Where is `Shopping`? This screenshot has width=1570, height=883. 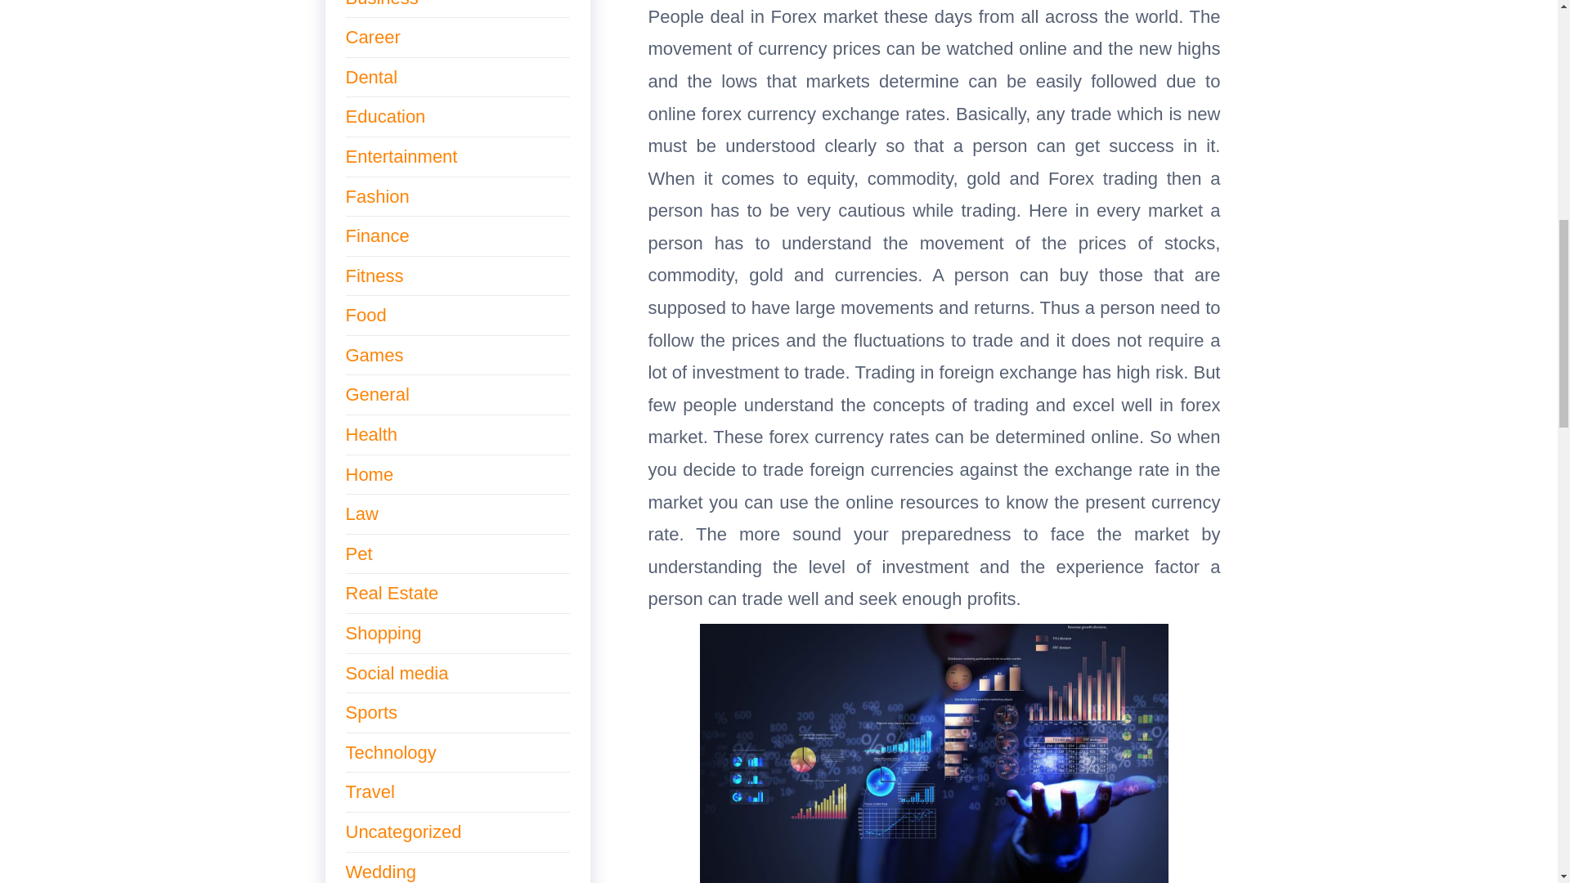
Shopping is located at coordinates (383, 633).